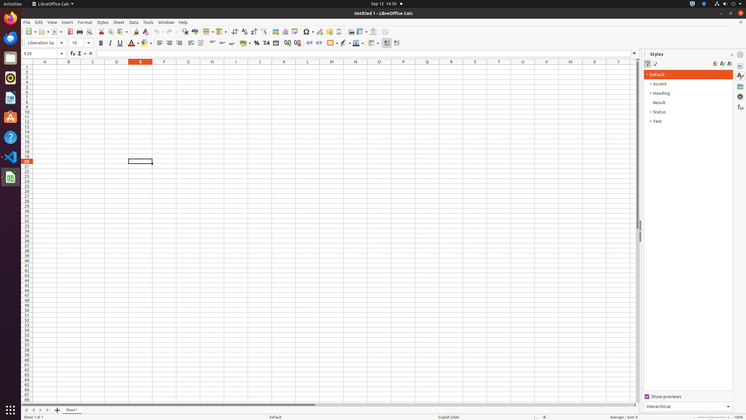  I want to click on Font Size, so click(81, 43).